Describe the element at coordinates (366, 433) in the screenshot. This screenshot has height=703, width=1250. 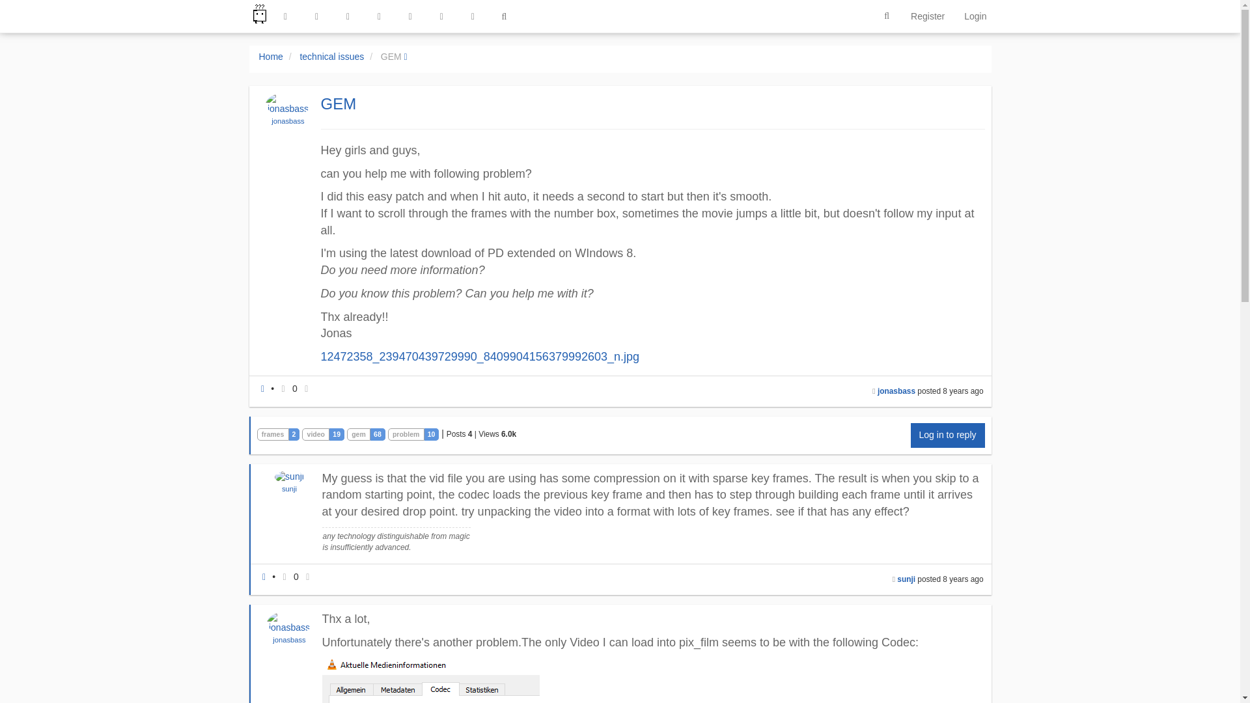
I see `gem68` at that location.